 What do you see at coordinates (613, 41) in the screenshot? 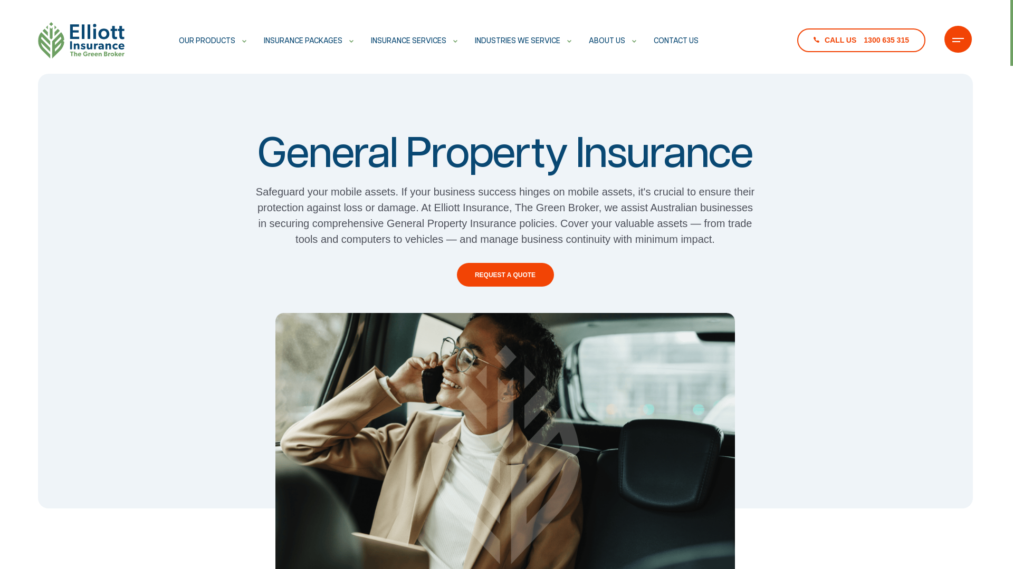
I see `ABOUT US` at bounding box center [613, 41].